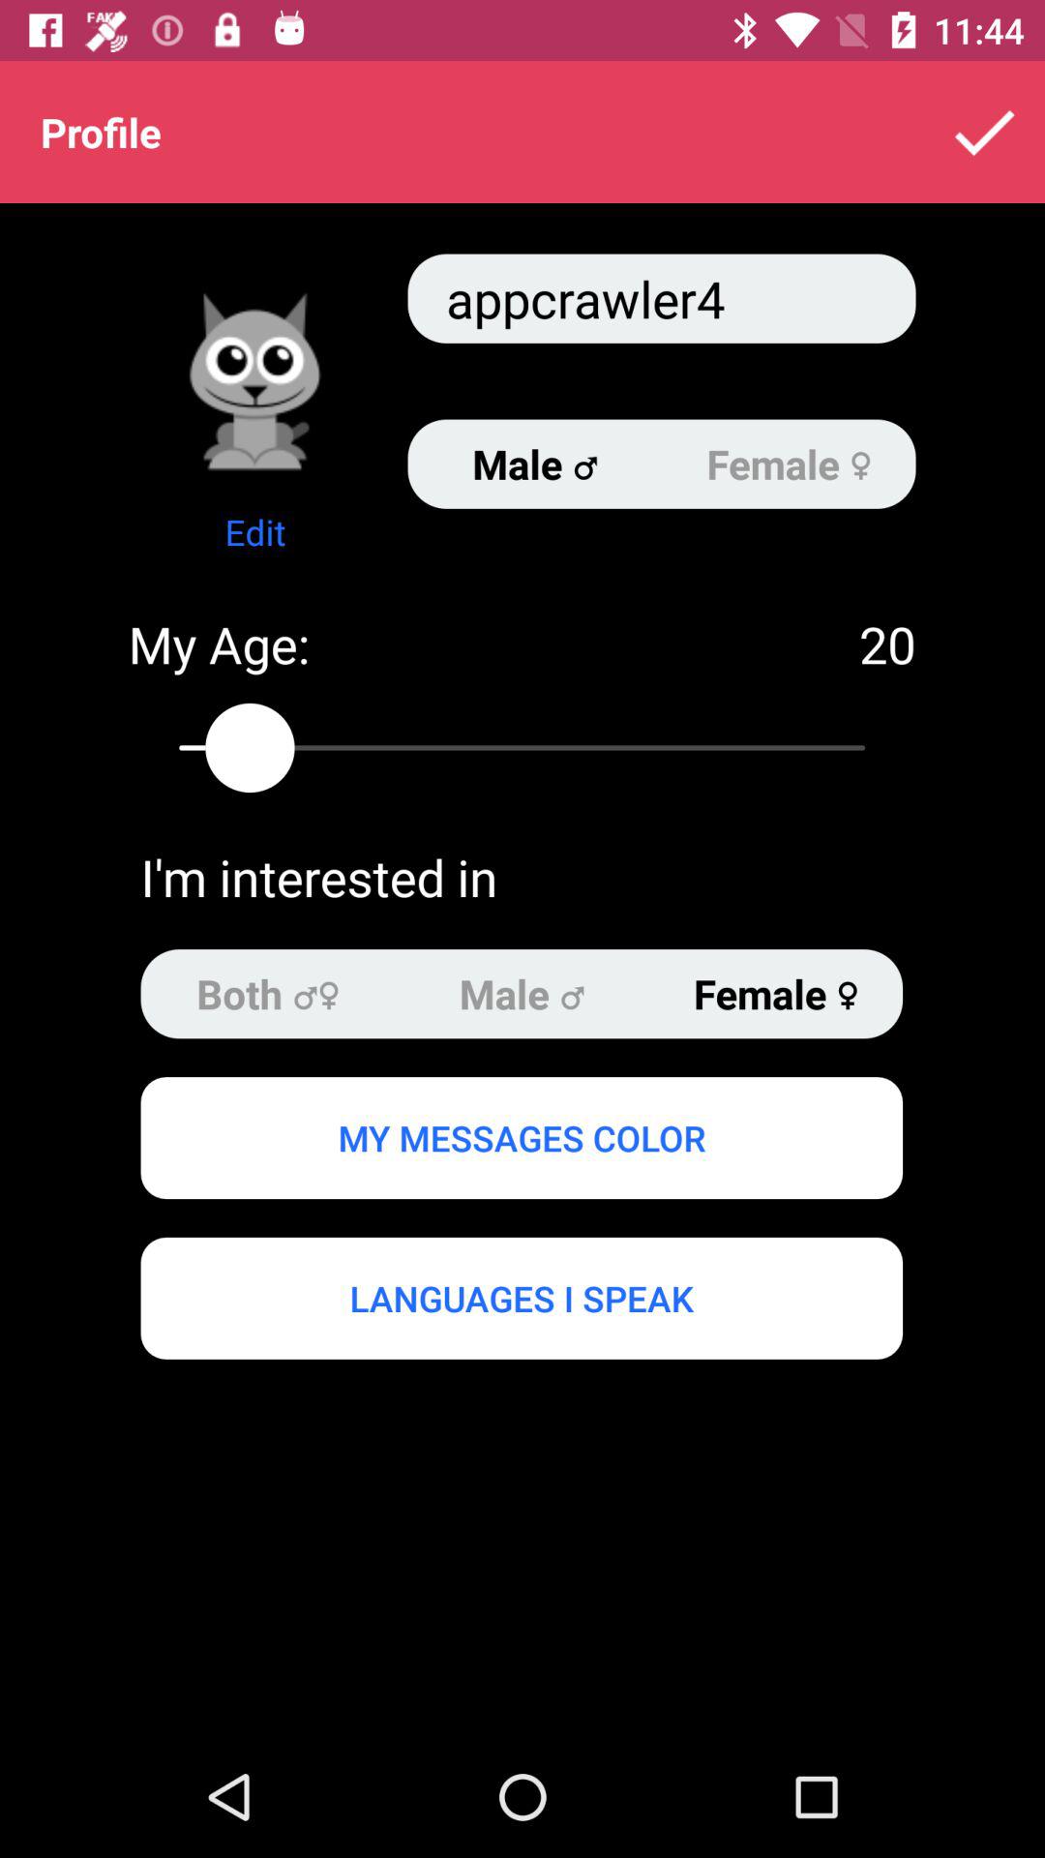 The height and width of the screenshot is (1858, 1045). I want to click on press app to the right of profile icon, so click(983, 132).